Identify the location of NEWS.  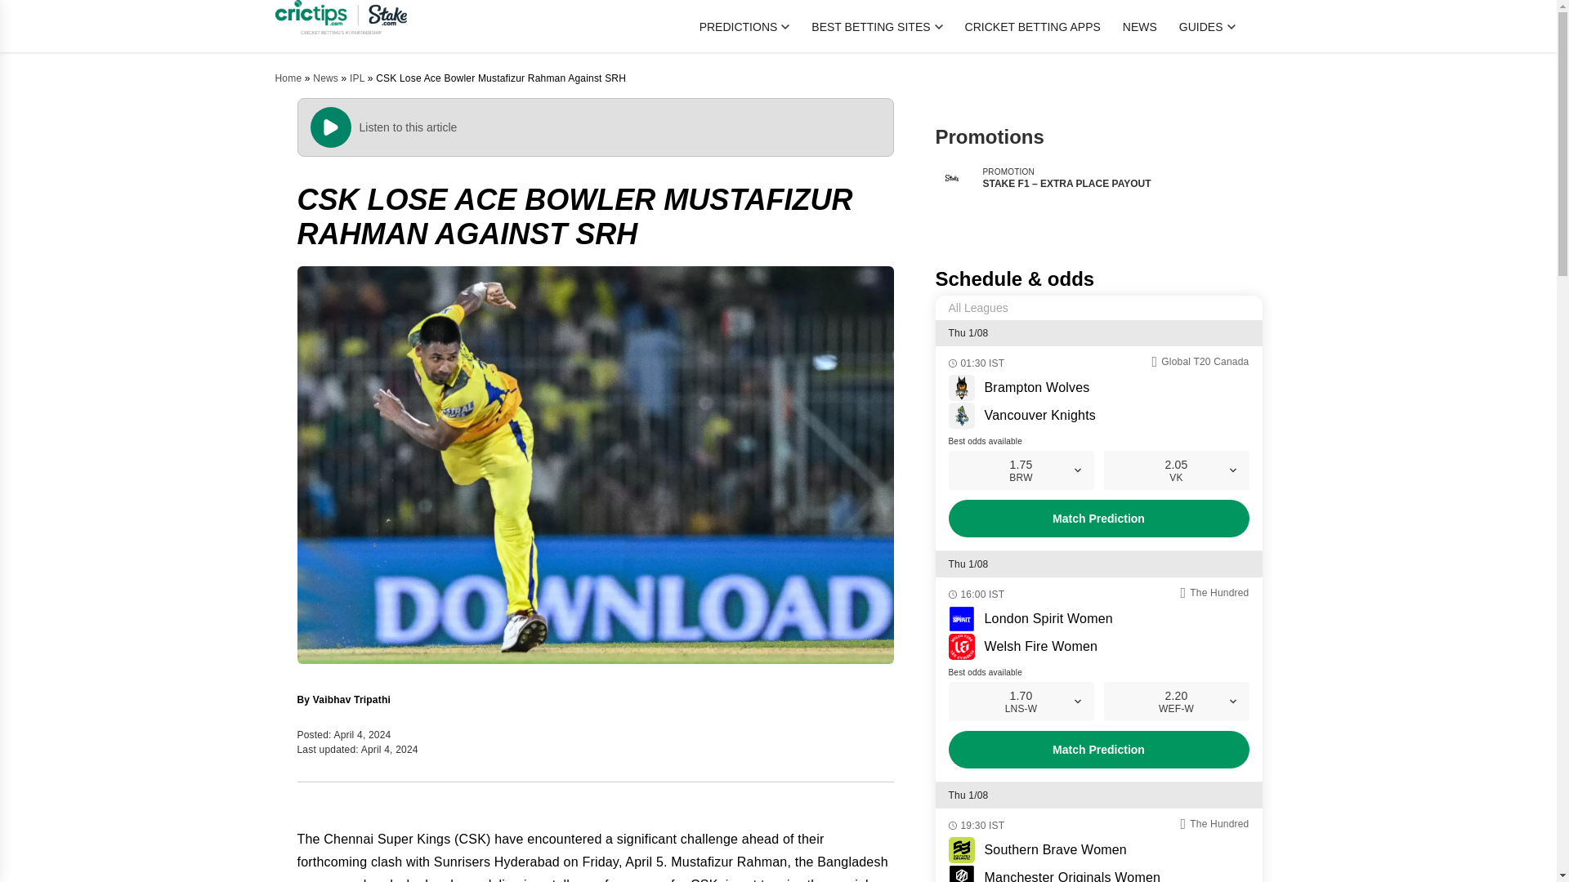
(1140, 26).